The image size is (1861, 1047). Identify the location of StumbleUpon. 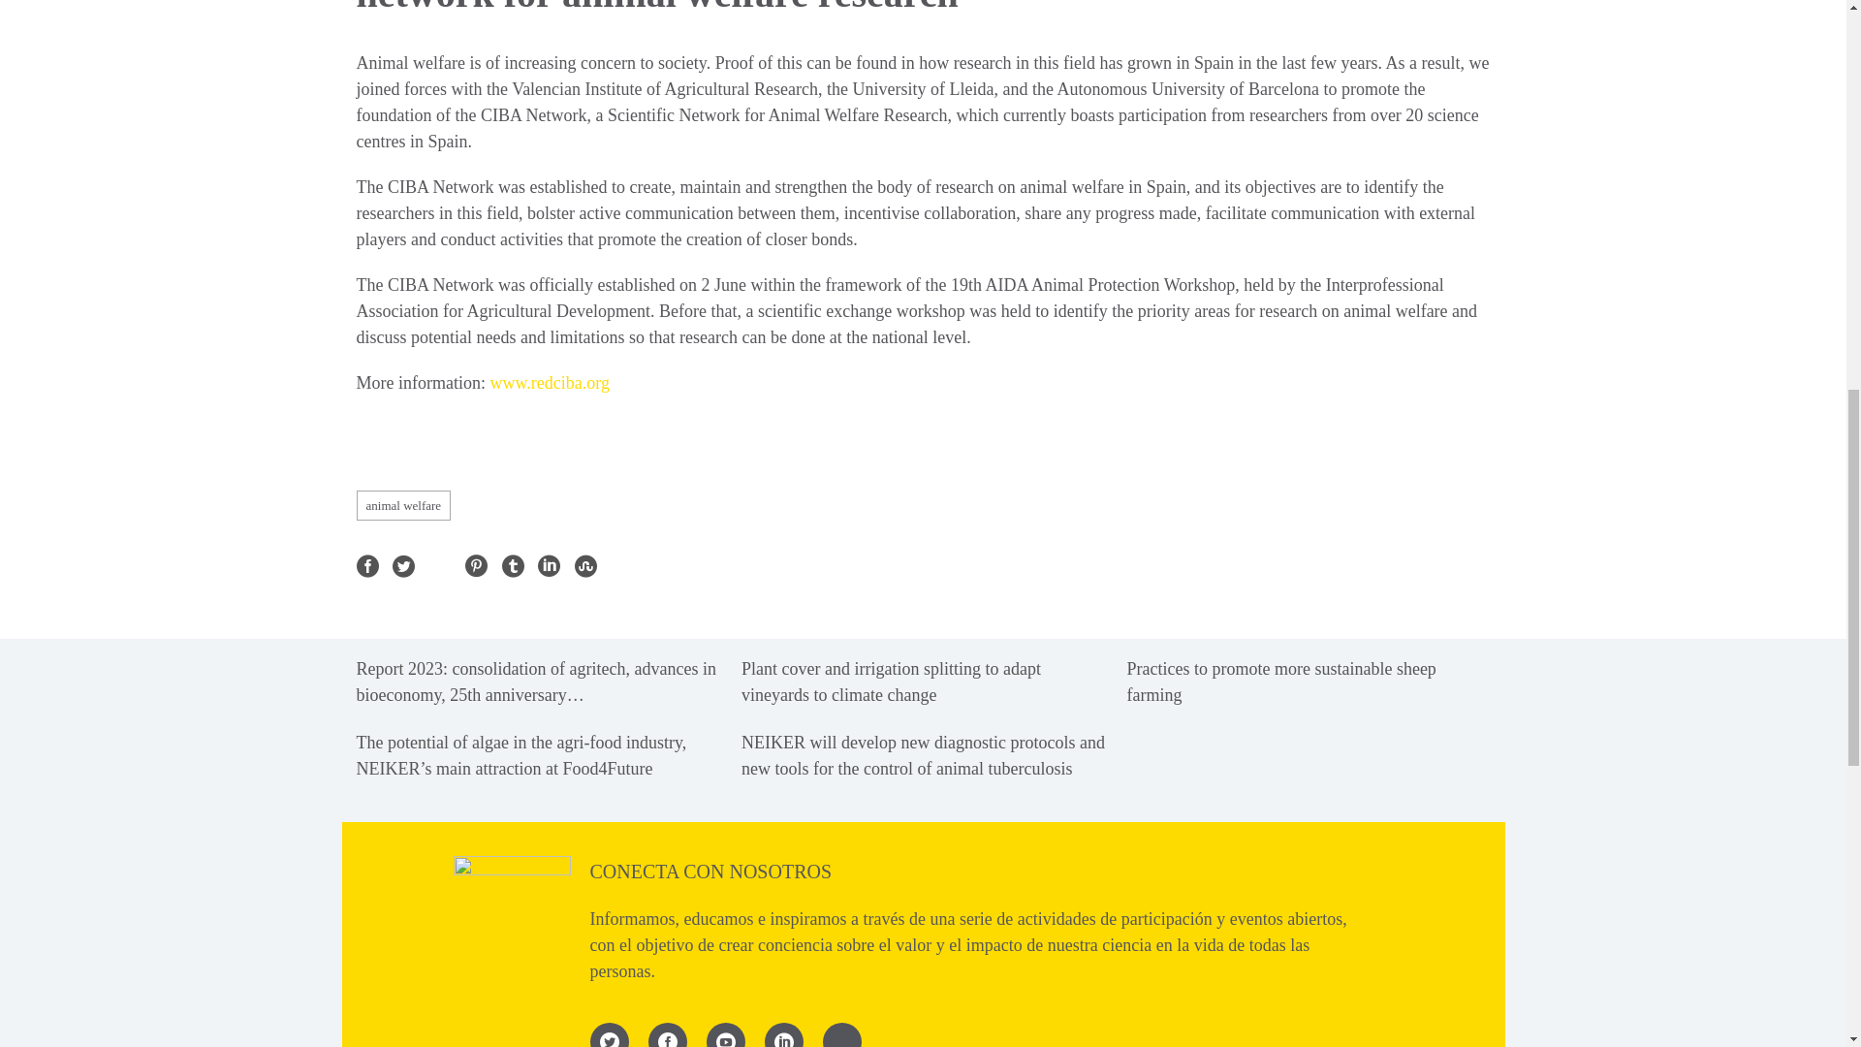
(584, 566).